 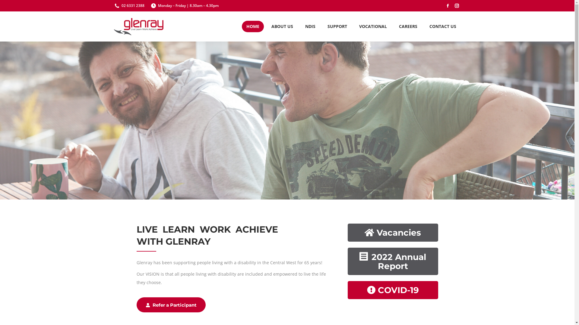 What do you see at coordinates (443, 26) in the screenshot?
I see `CONTACT US` at bounding box center [443, 26].